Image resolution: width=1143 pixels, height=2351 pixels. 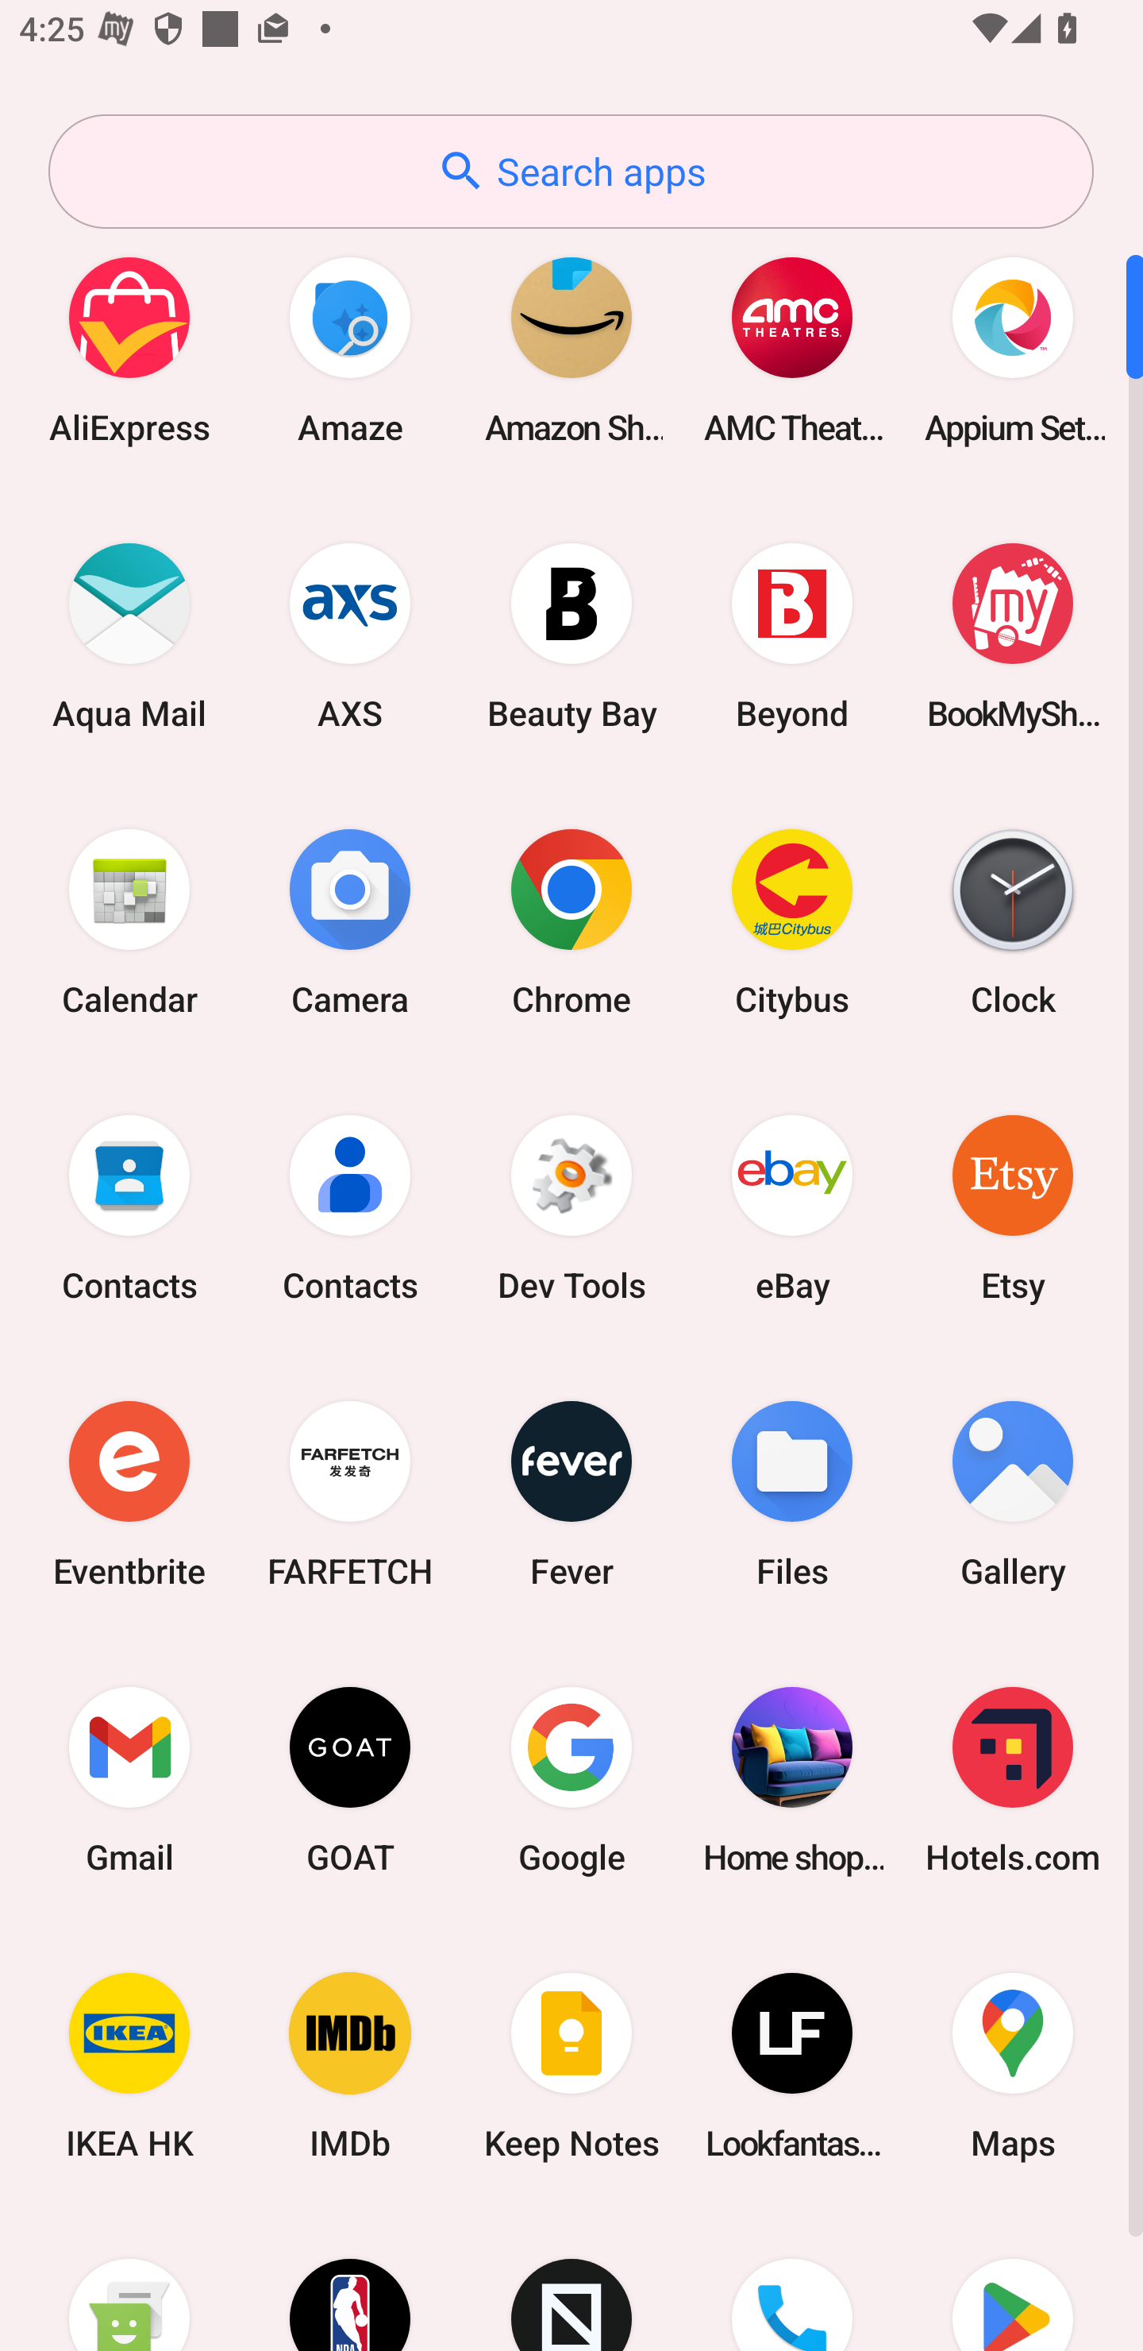 What do you see at coordinates (1013, 921) in the screenshot?
I see `Clock` at bounding box center [1013, 921].